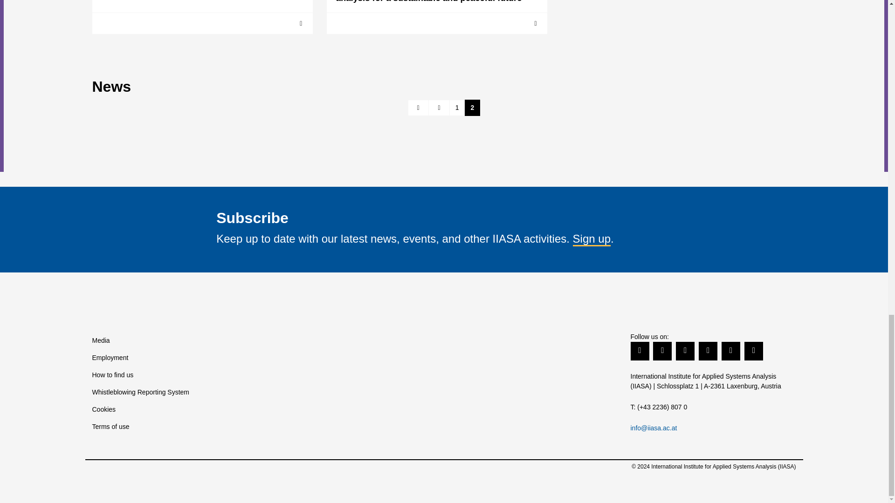 The width and height of the screenshot is (895, 503). I want to click on Go to first page, so click(419, 108).